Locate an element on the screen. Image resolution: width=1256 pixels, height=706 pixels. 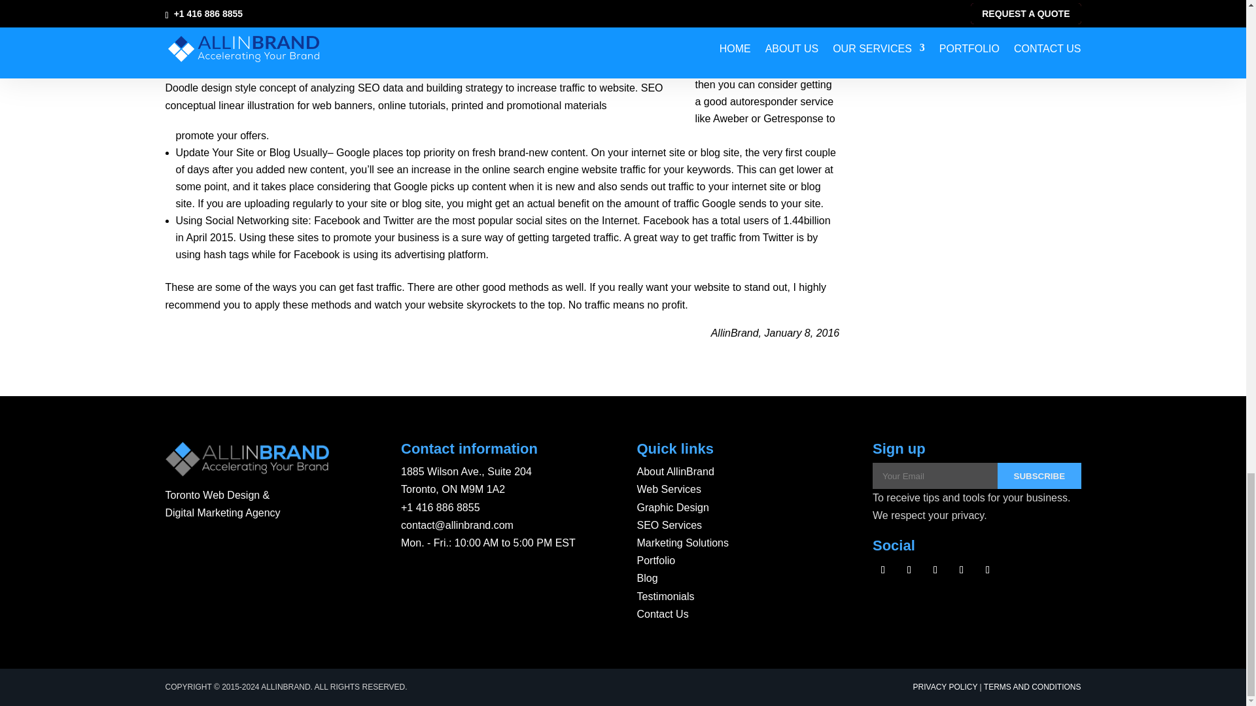
Follow on Facebook is located at coordinates (883, 570).